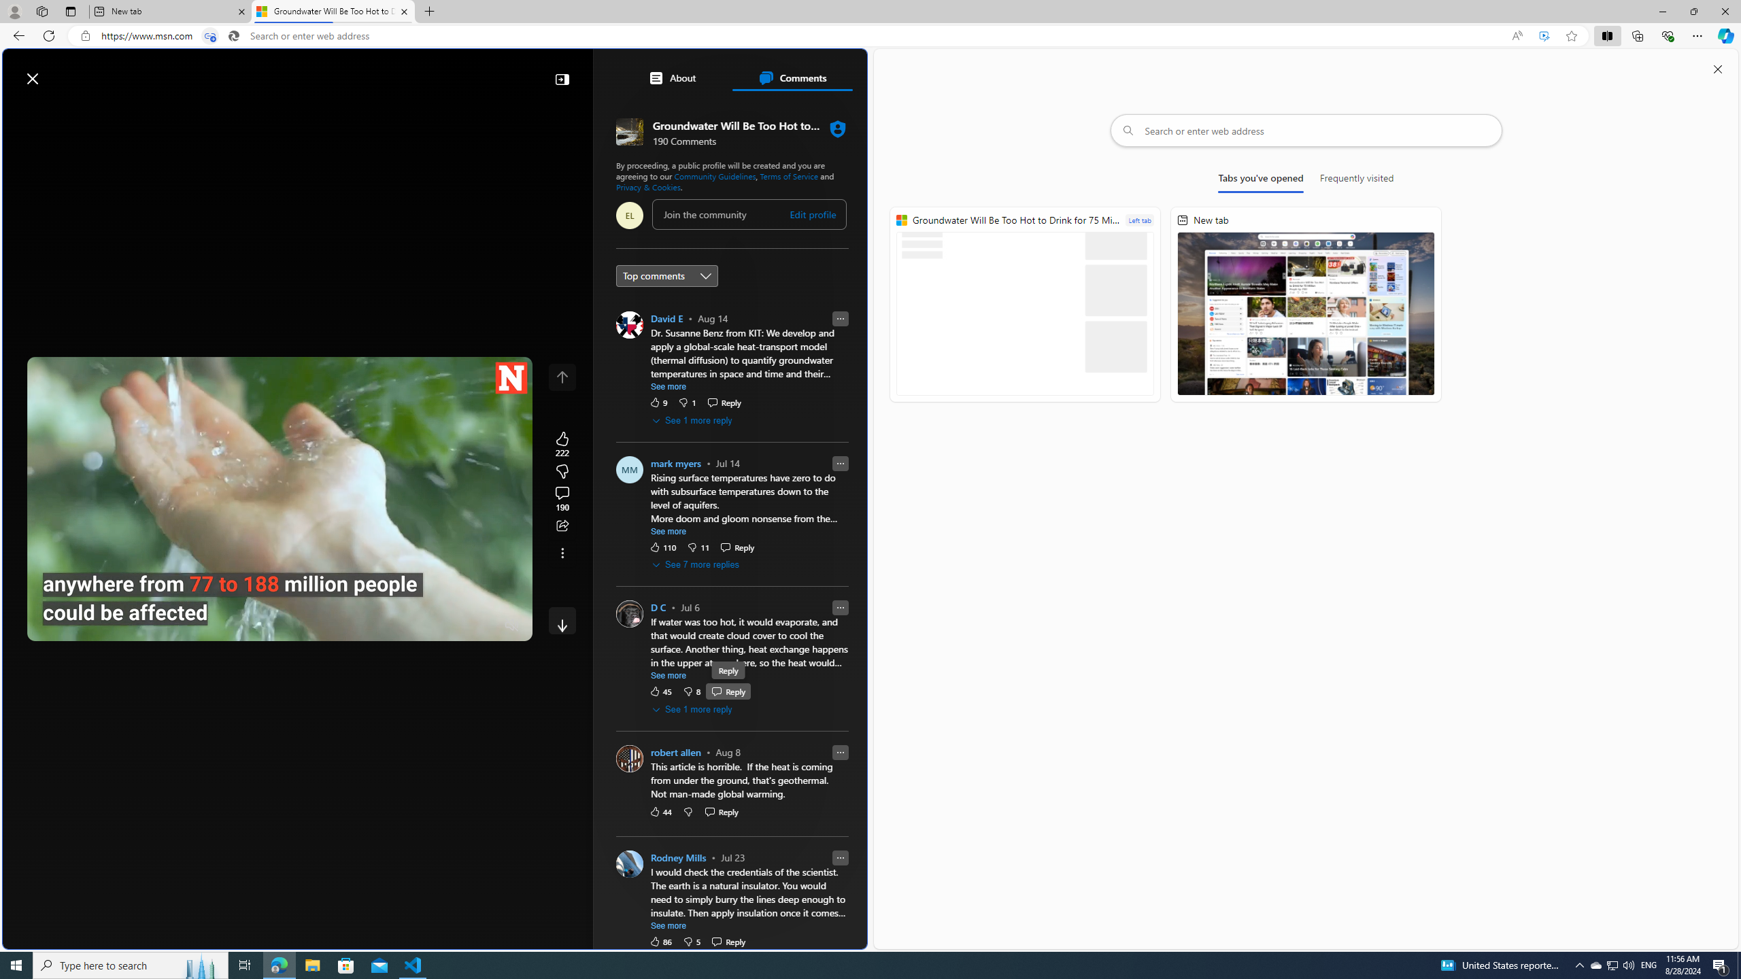 Image resolution: width=1741 pixels, height=979 pixels. Describe the element at coordinates (692, 709) in the screenshot. I see `See 1 more reply` at that location.